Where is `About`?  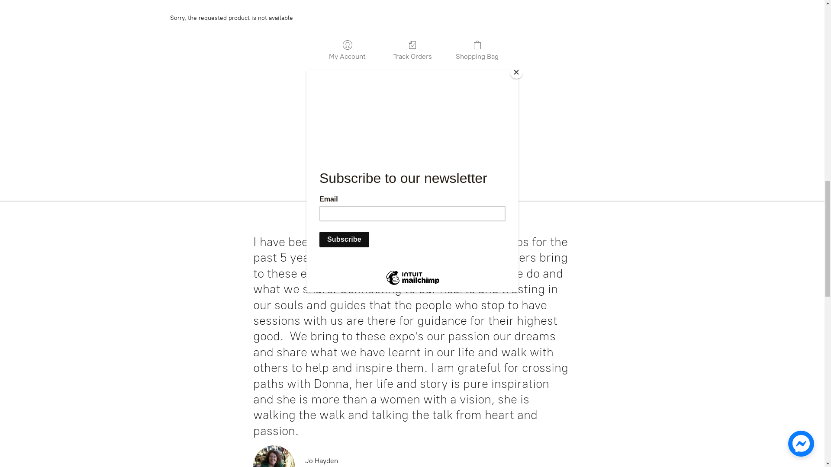 About is located at coordinates (59, 15).